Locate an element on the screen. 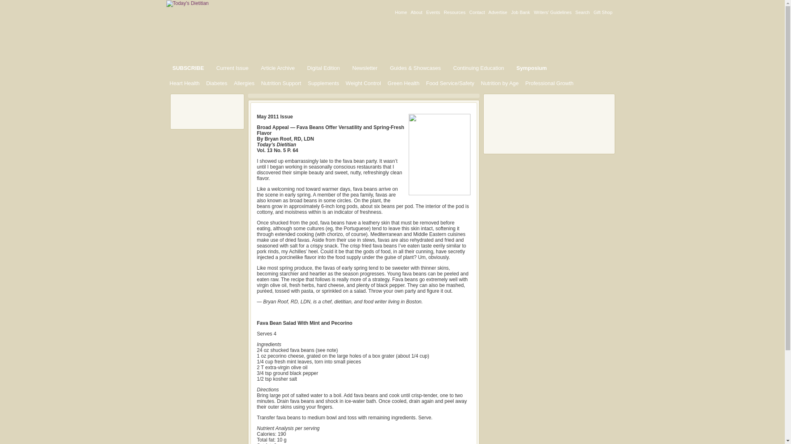  Green Health is located at coordinates (403, 83).